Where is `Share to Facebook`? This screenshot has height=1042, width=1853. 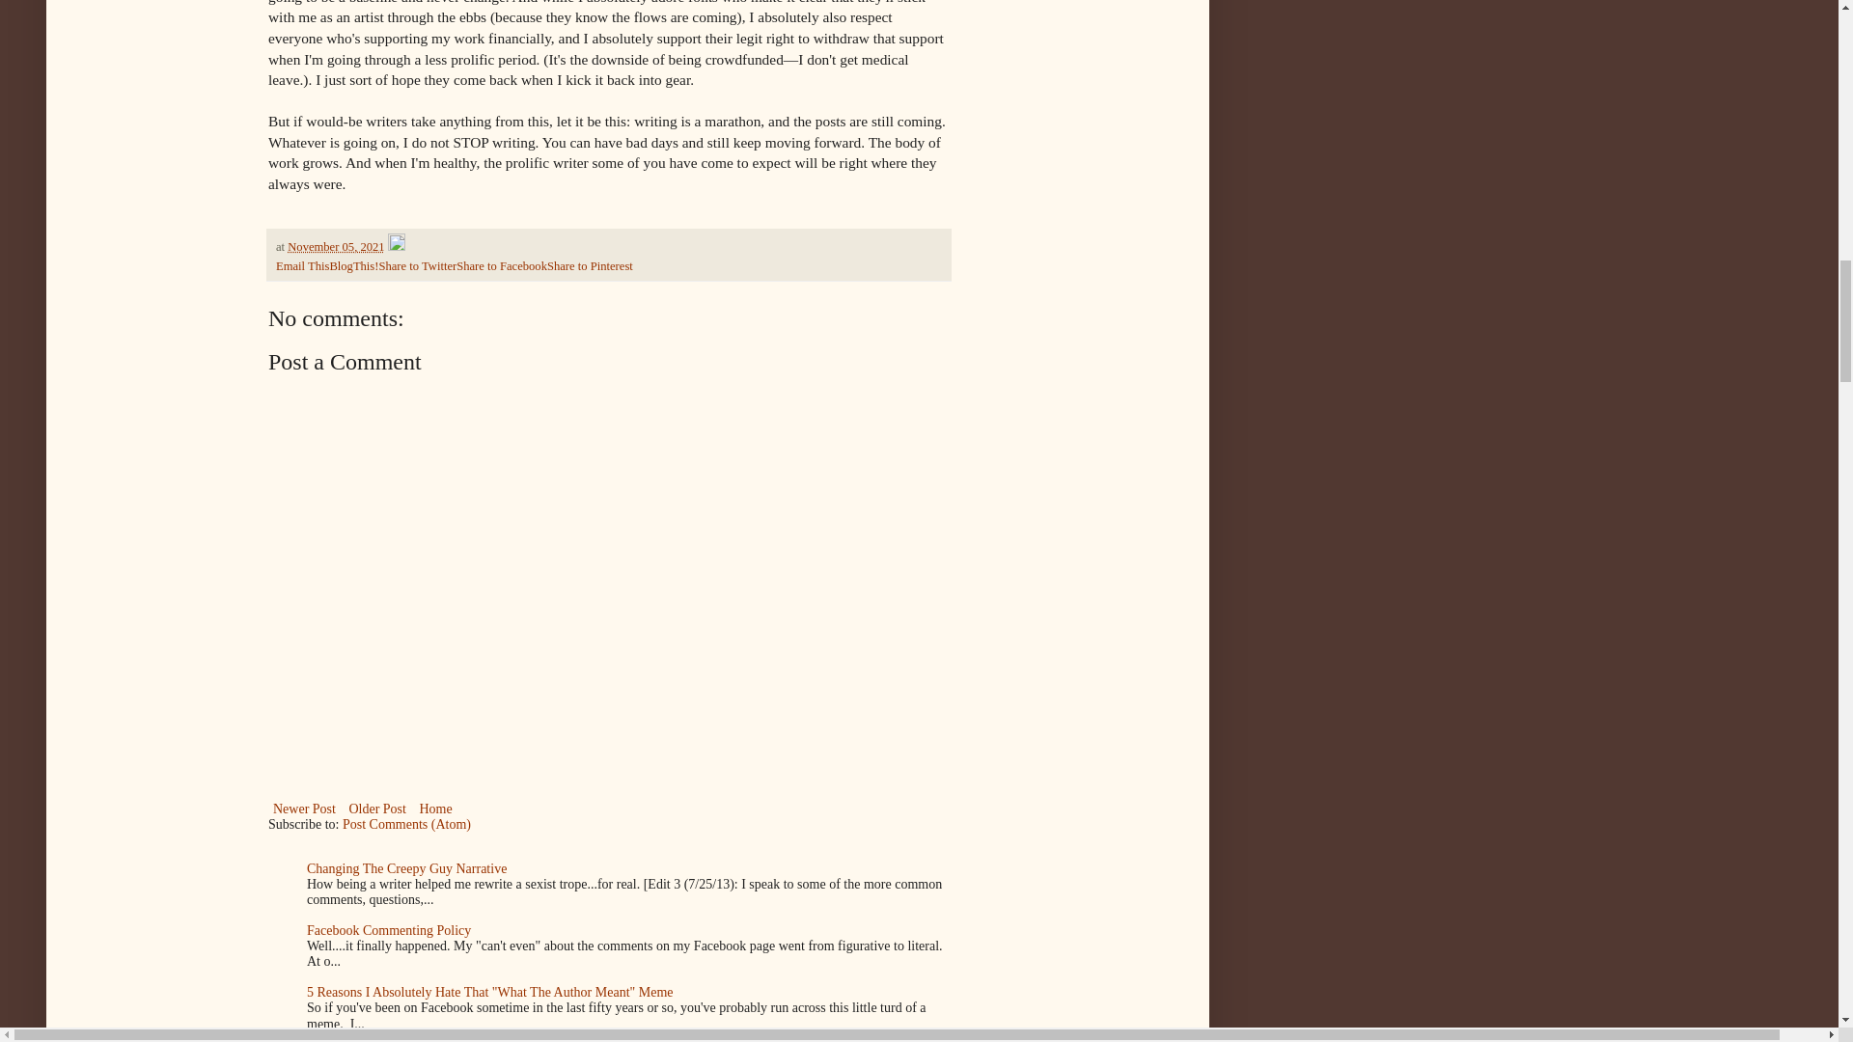 Share to Facebook is located at coordinates (501, 265).